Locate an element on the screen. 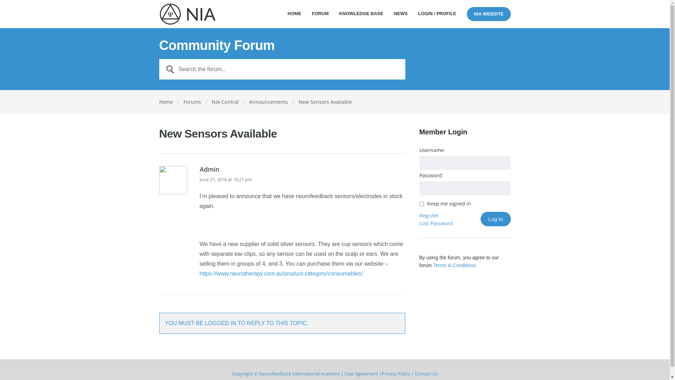 This screenshot has width=675, height=380. LOGIN / PROFILE is located at coordinates (437, 17).